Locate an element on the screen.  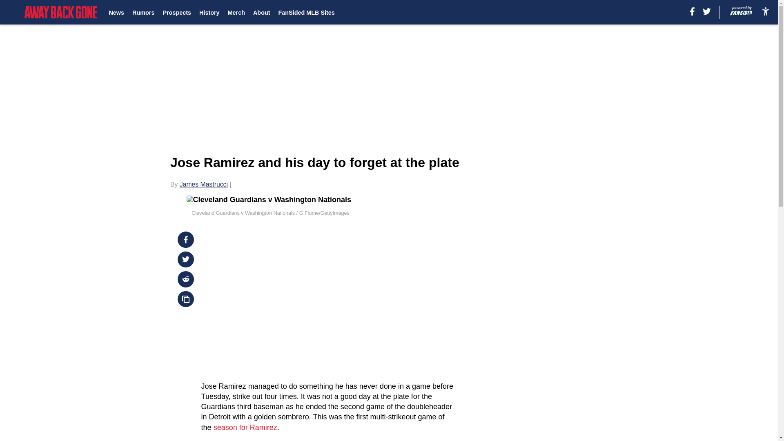
James Mastrucci is located at coordinates (203, 184).